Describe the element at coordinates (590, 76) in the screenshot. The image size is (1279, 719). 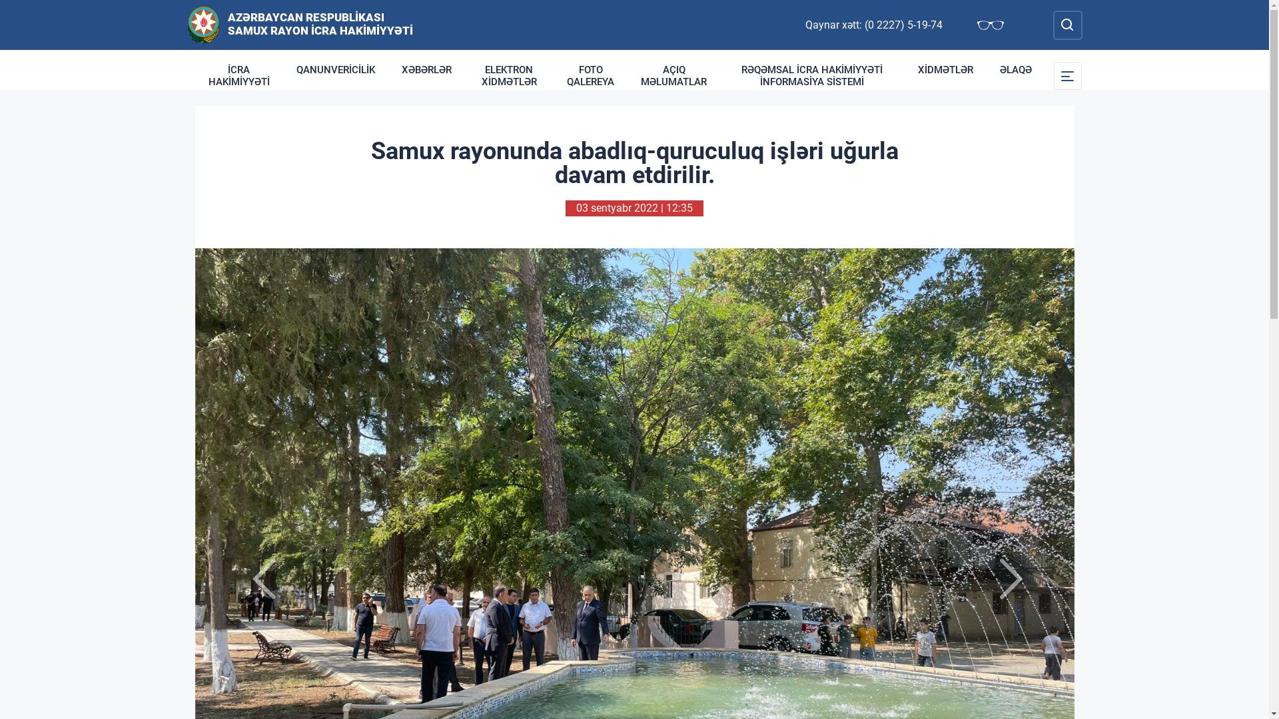
I see `FOTO QALEREYA` at that location.